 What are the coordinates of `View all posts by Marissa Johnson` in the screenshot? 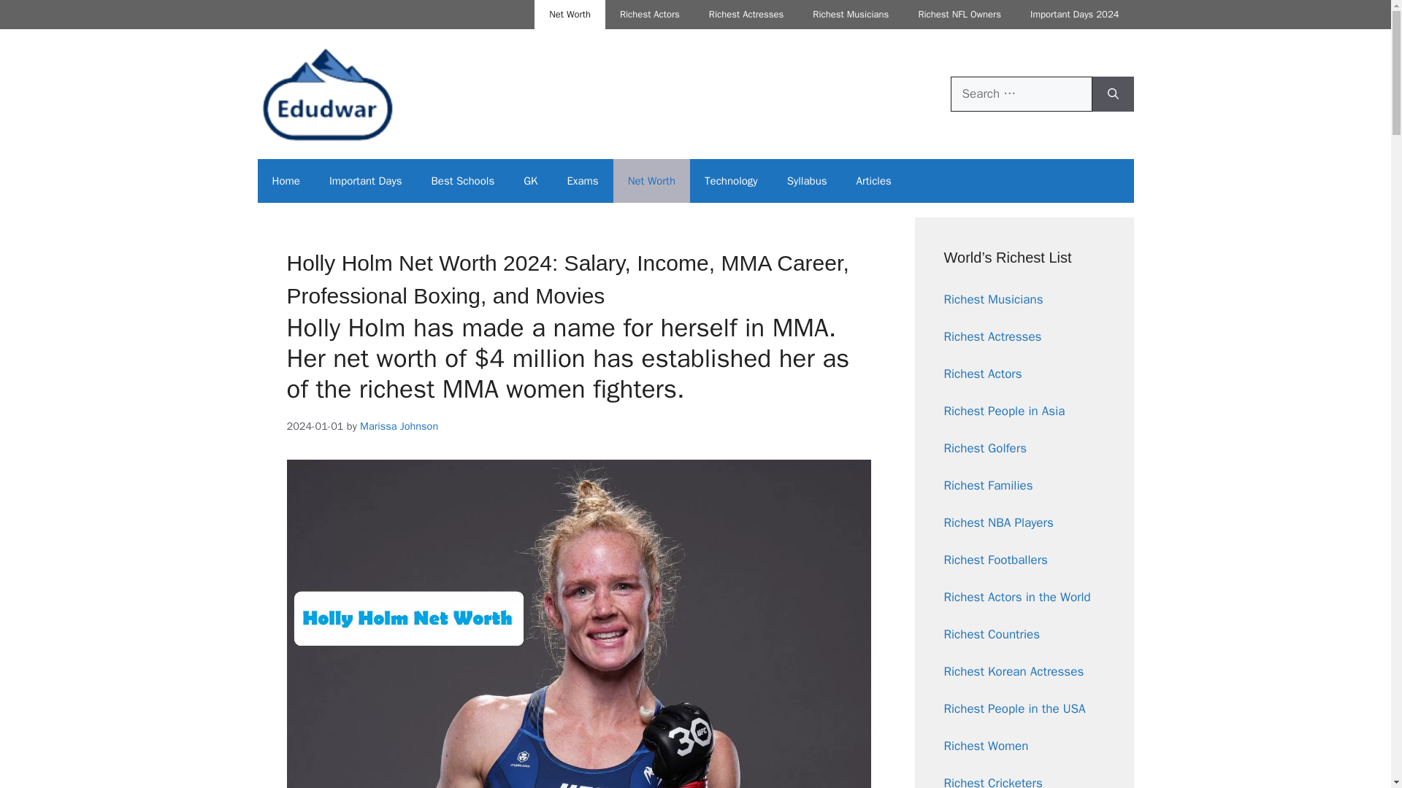 It's located at (399, 425).